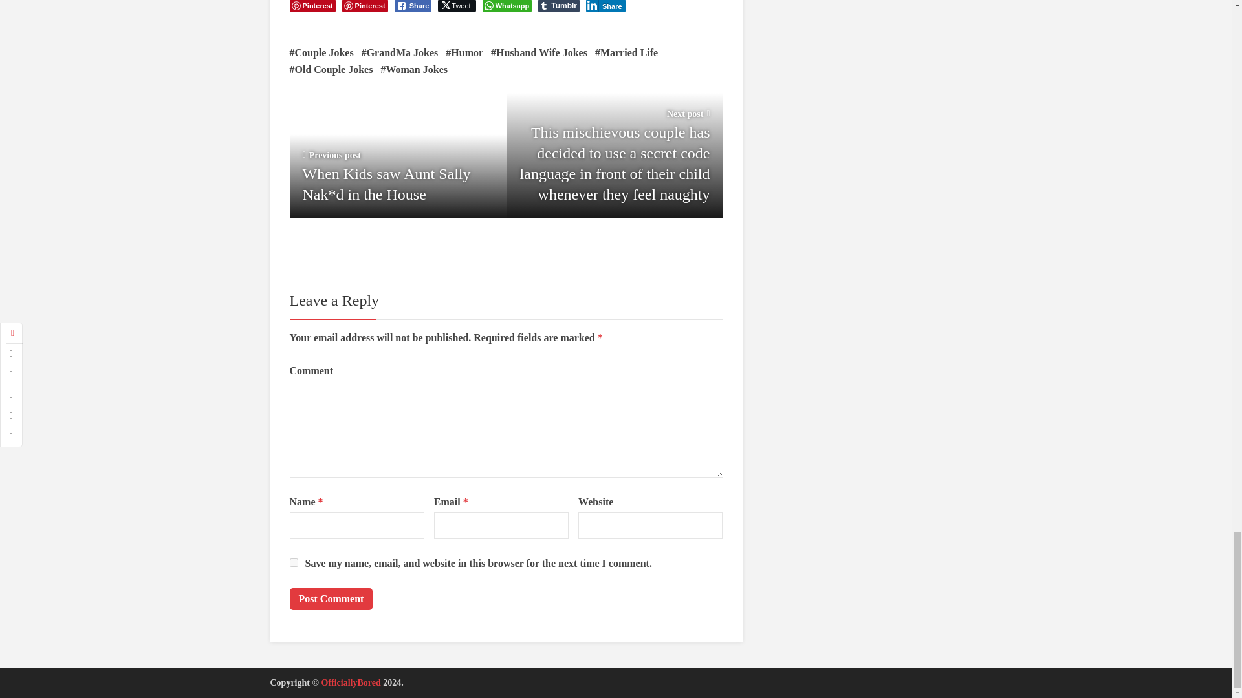 The height and width of the screenshot is (698, 1242). What do you see at coordinates (539, 53) in the screenshot?
I see `Husband Wife Jokes` at bounding box center [539, 53].